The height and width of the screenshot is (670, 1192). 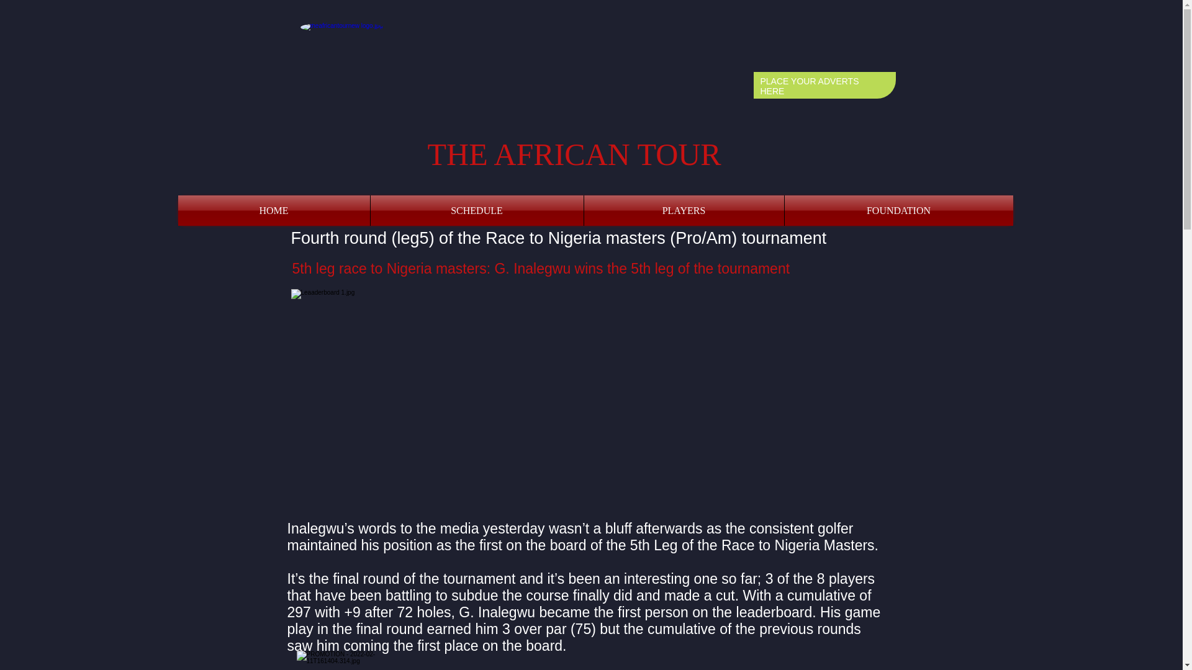 I want to click on HOME, so click(x=273, y=210).